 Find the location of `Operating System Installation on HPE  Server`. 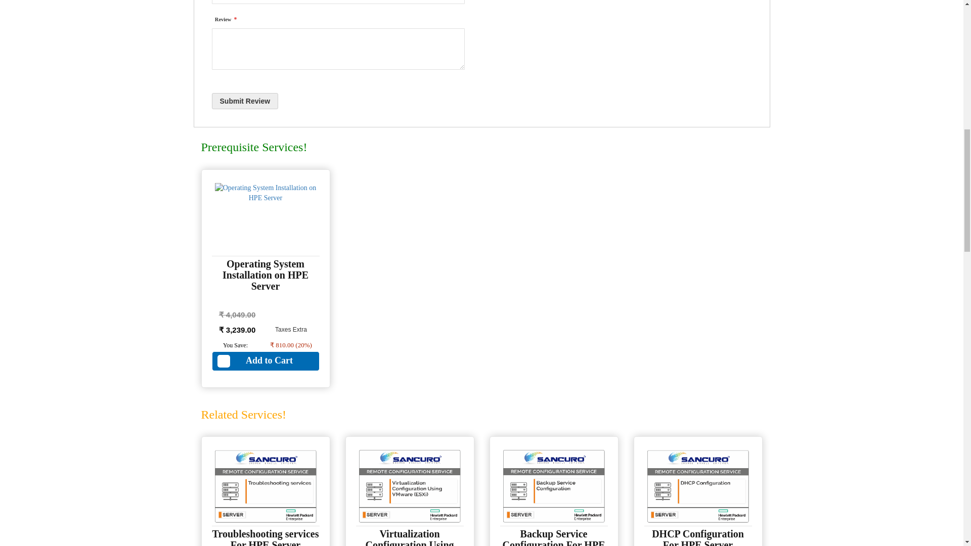

Operating System Installation on HPE  Server is located at coordinates (265, 275).